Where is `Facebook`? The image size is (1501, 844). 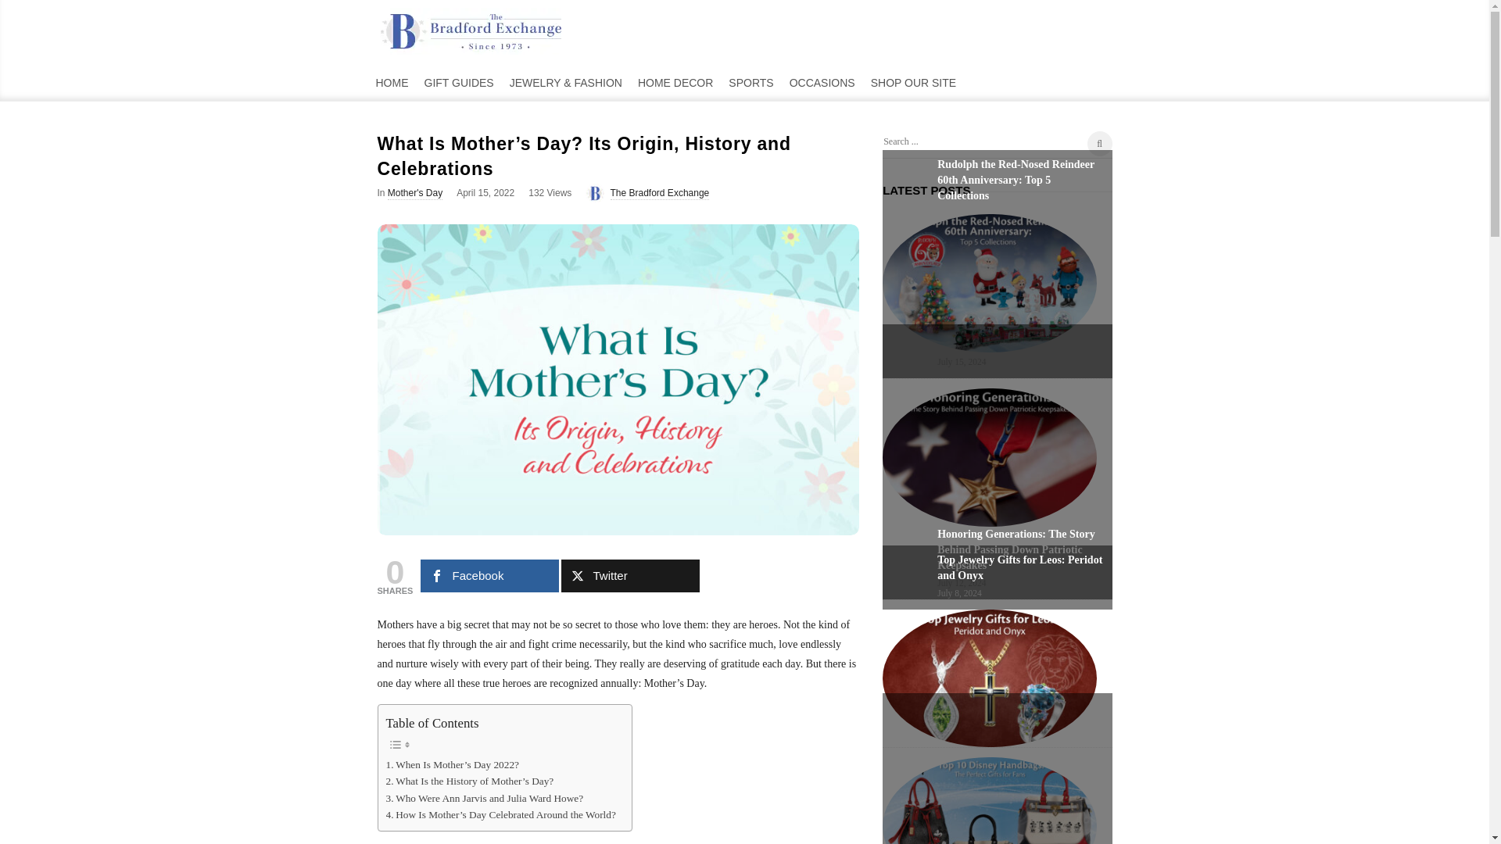 Facebook is located at coordinates (489, 576).